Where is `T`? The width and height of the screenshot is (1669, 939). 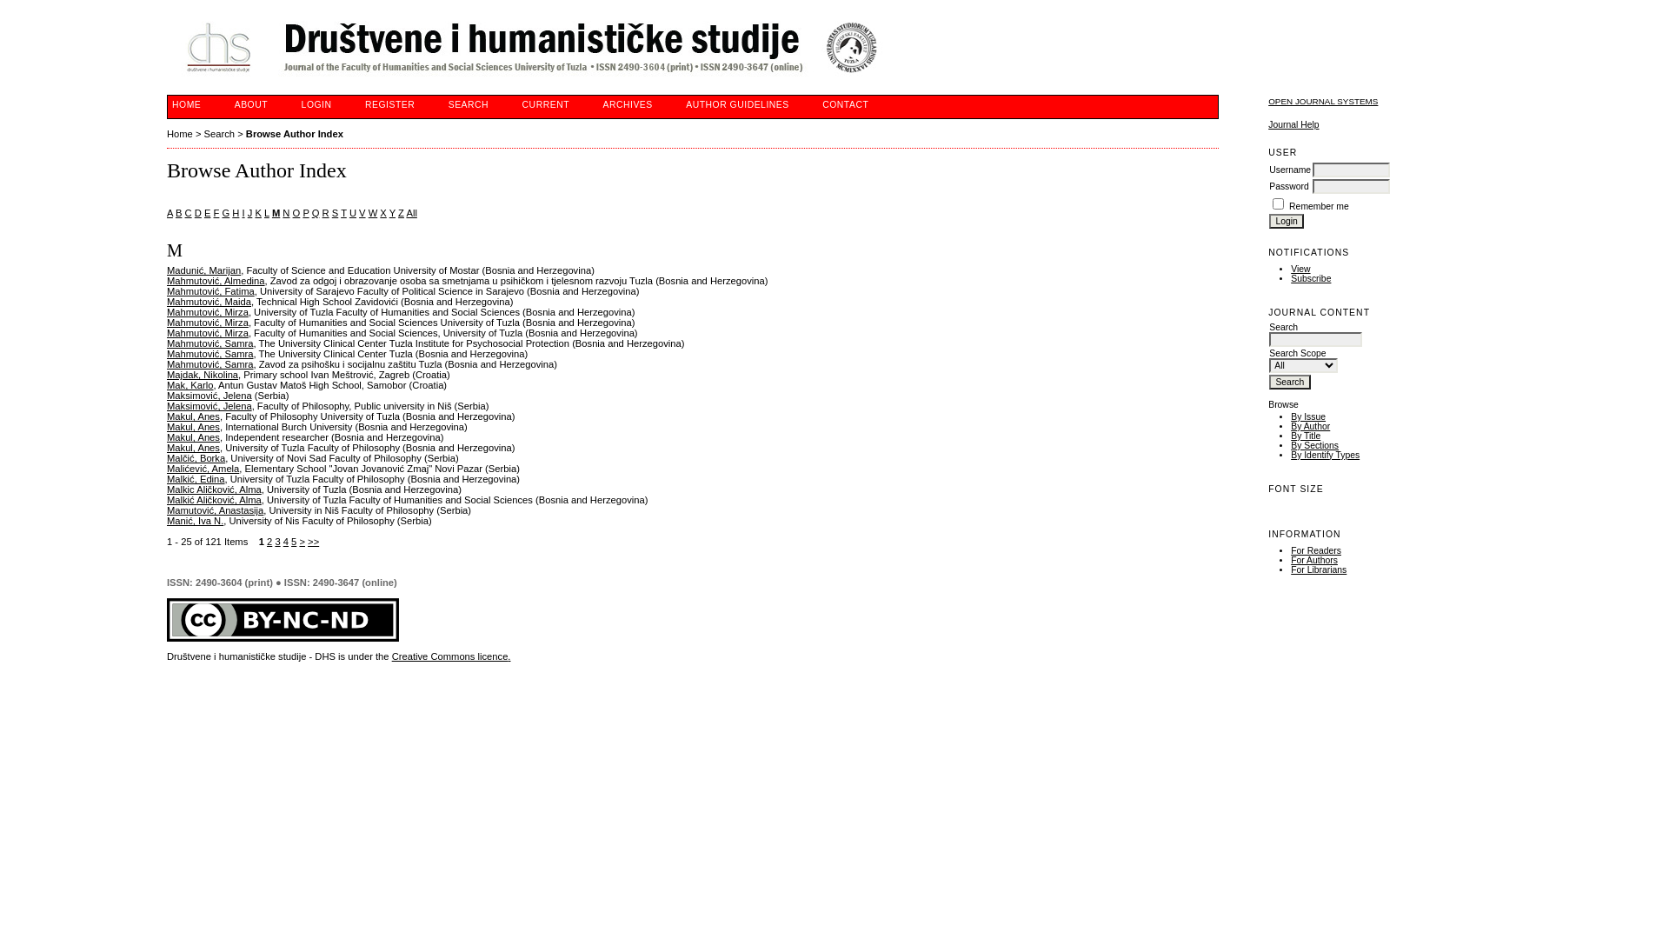 T is located at coordinates (344, 213).